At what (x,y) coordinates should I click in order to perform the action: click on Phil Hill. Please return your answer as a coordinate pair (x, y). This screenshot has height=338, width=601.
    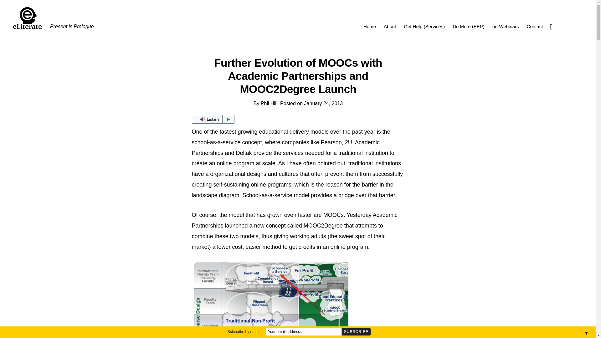
    Looking at the image, I should click on (269, 103).